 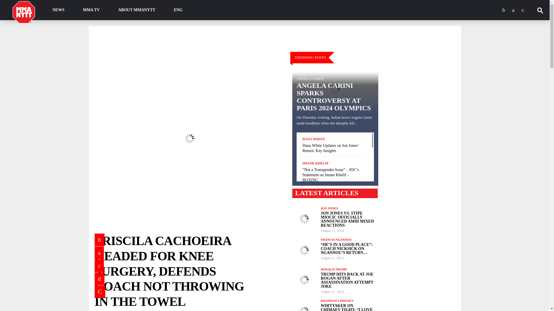 I want to click on MMA TV, so click(x=91, y=10).